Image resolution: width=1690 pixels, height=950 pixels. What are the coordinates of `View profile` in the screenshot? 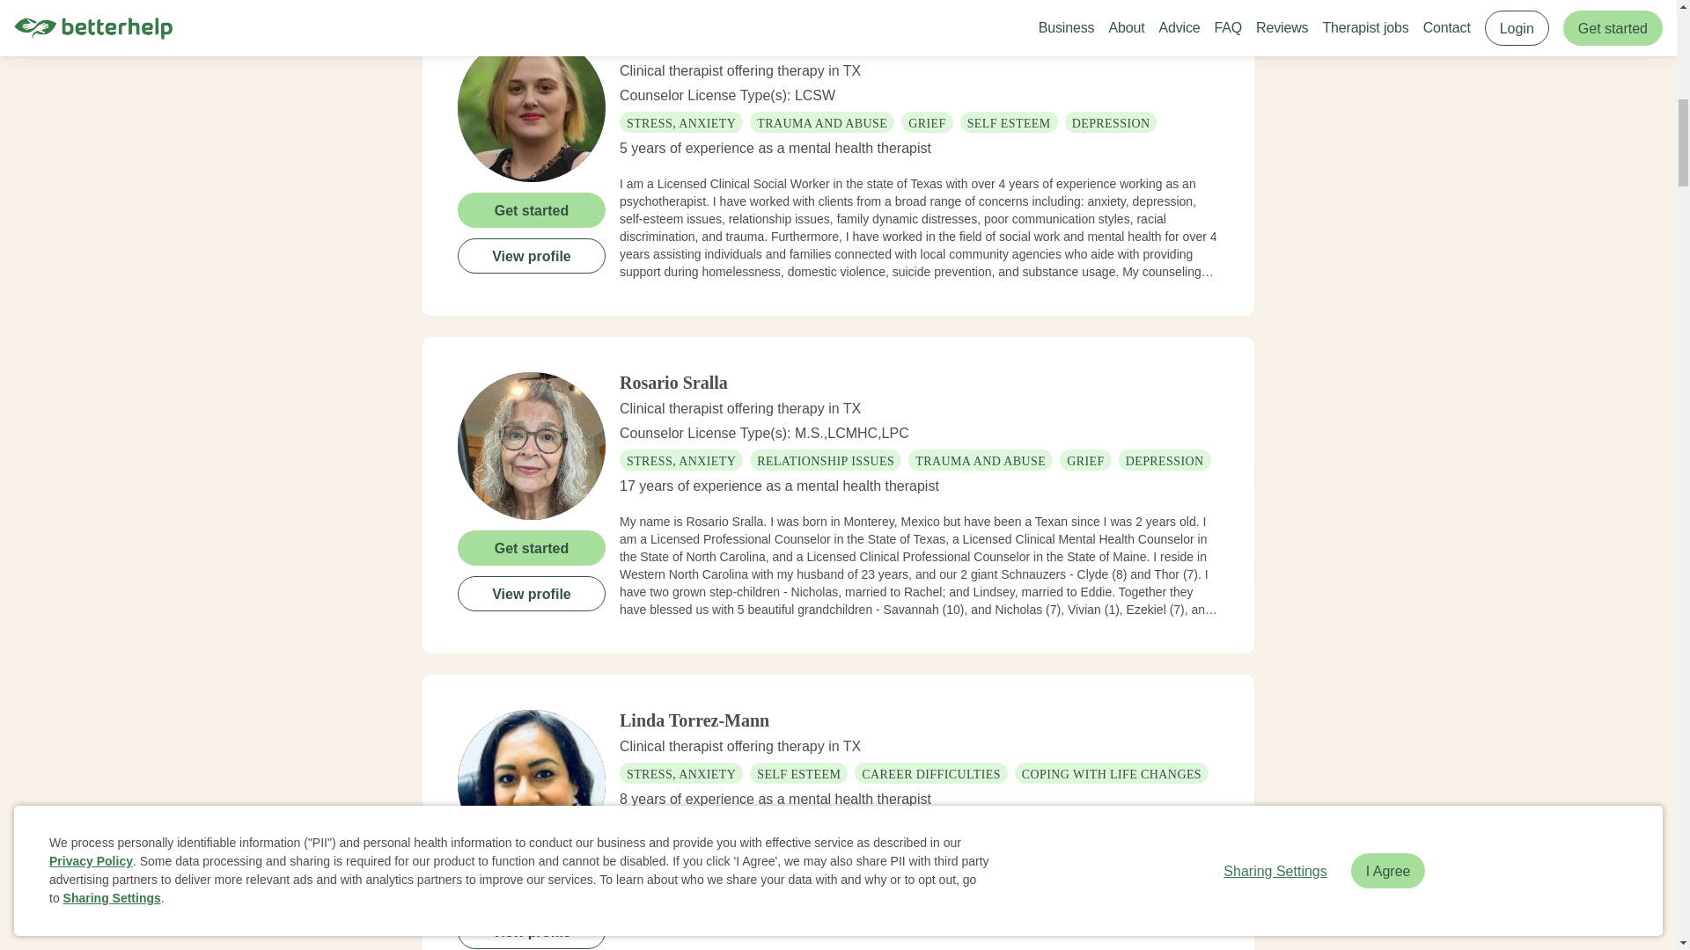 It's located at (532, 593).